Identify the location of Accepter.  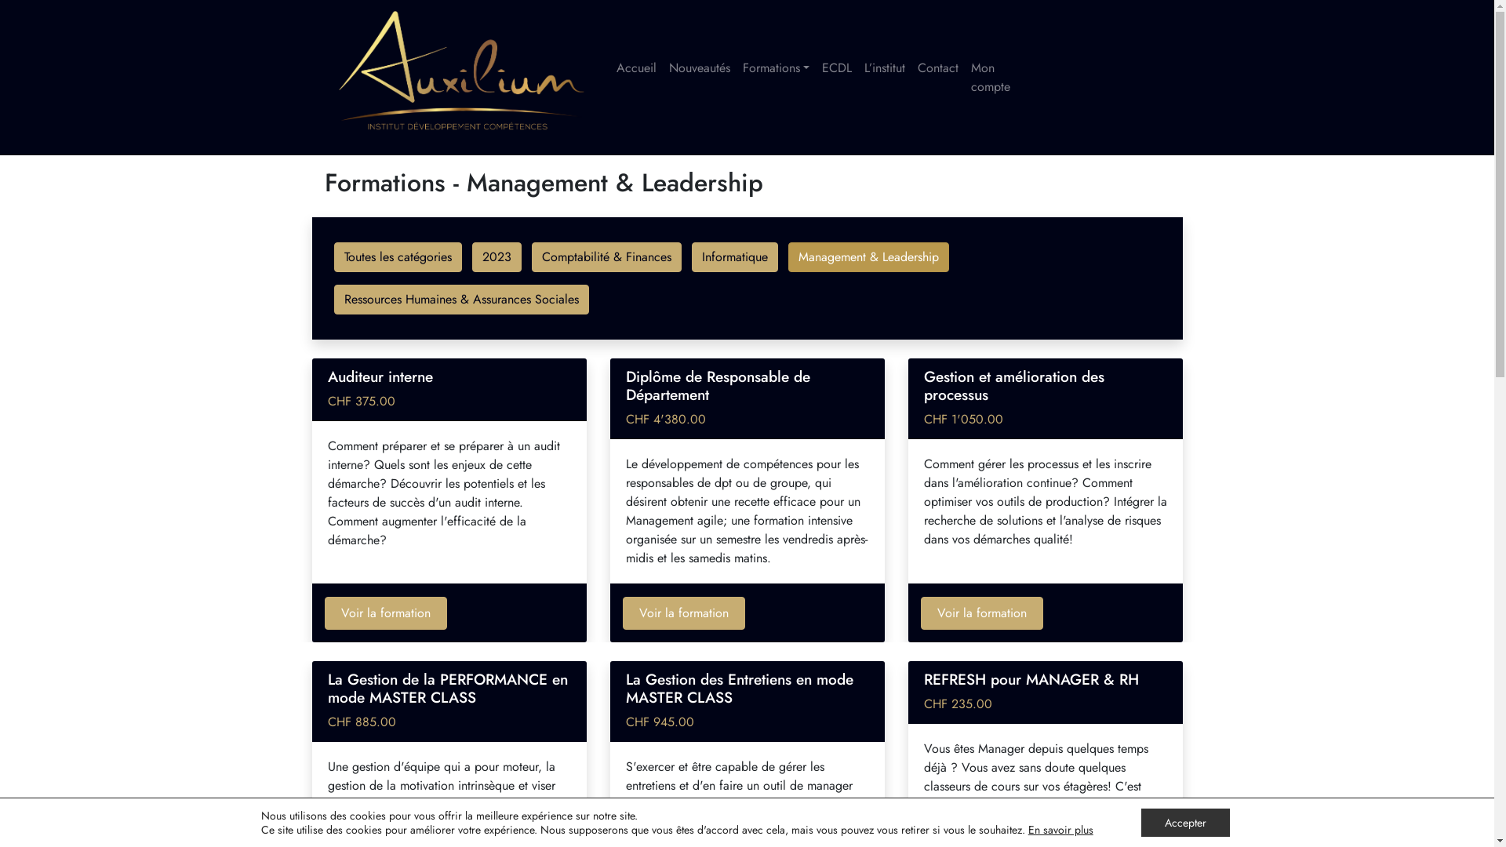
(1186, 823).